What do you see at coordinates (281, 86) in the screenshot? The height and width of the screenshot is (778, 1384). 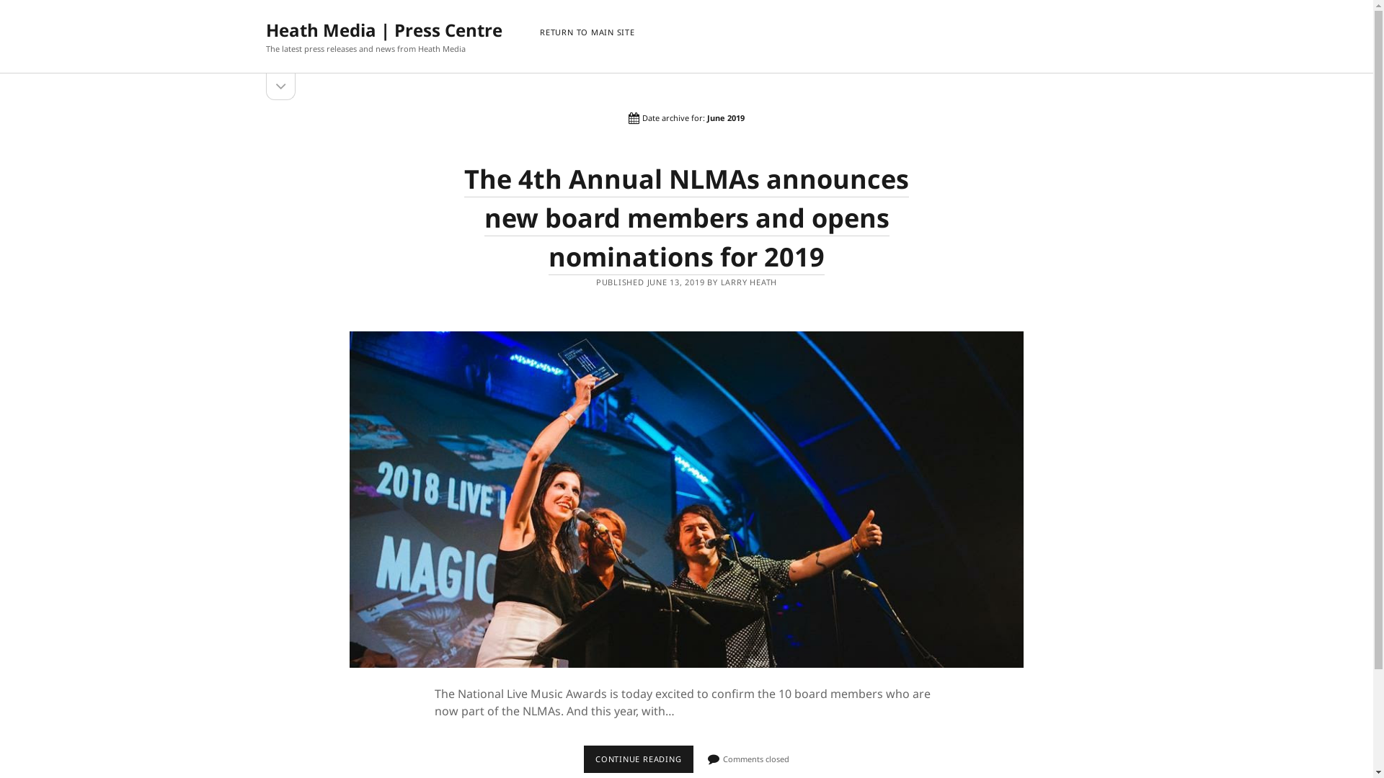 I see `sidebar icon` at bounding box center [281, 86].